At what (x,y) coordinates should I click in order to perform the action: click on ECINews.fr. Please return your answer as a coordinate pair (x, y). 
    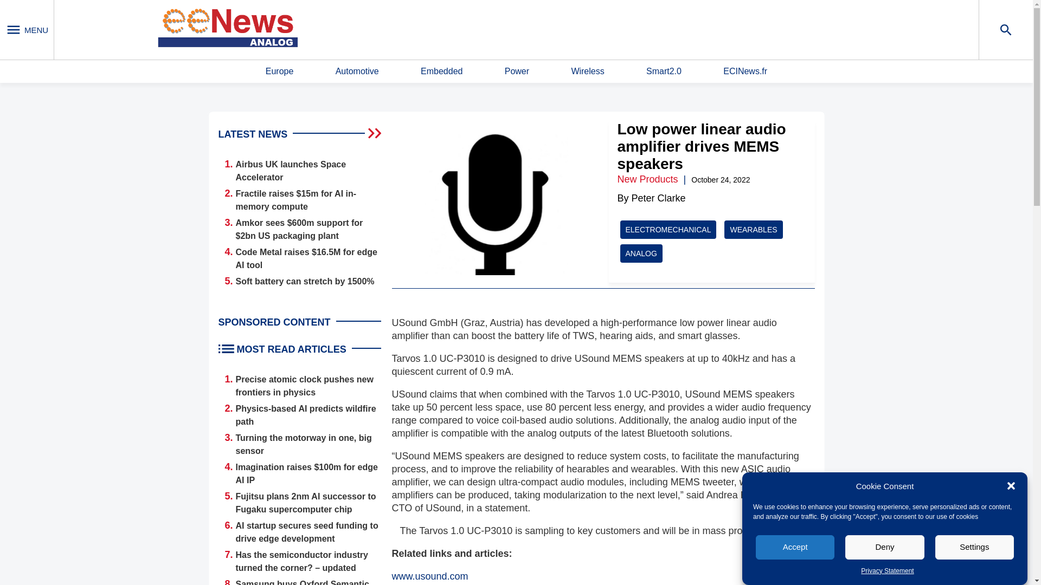
    Looking at the image, I should click on (745, 71).